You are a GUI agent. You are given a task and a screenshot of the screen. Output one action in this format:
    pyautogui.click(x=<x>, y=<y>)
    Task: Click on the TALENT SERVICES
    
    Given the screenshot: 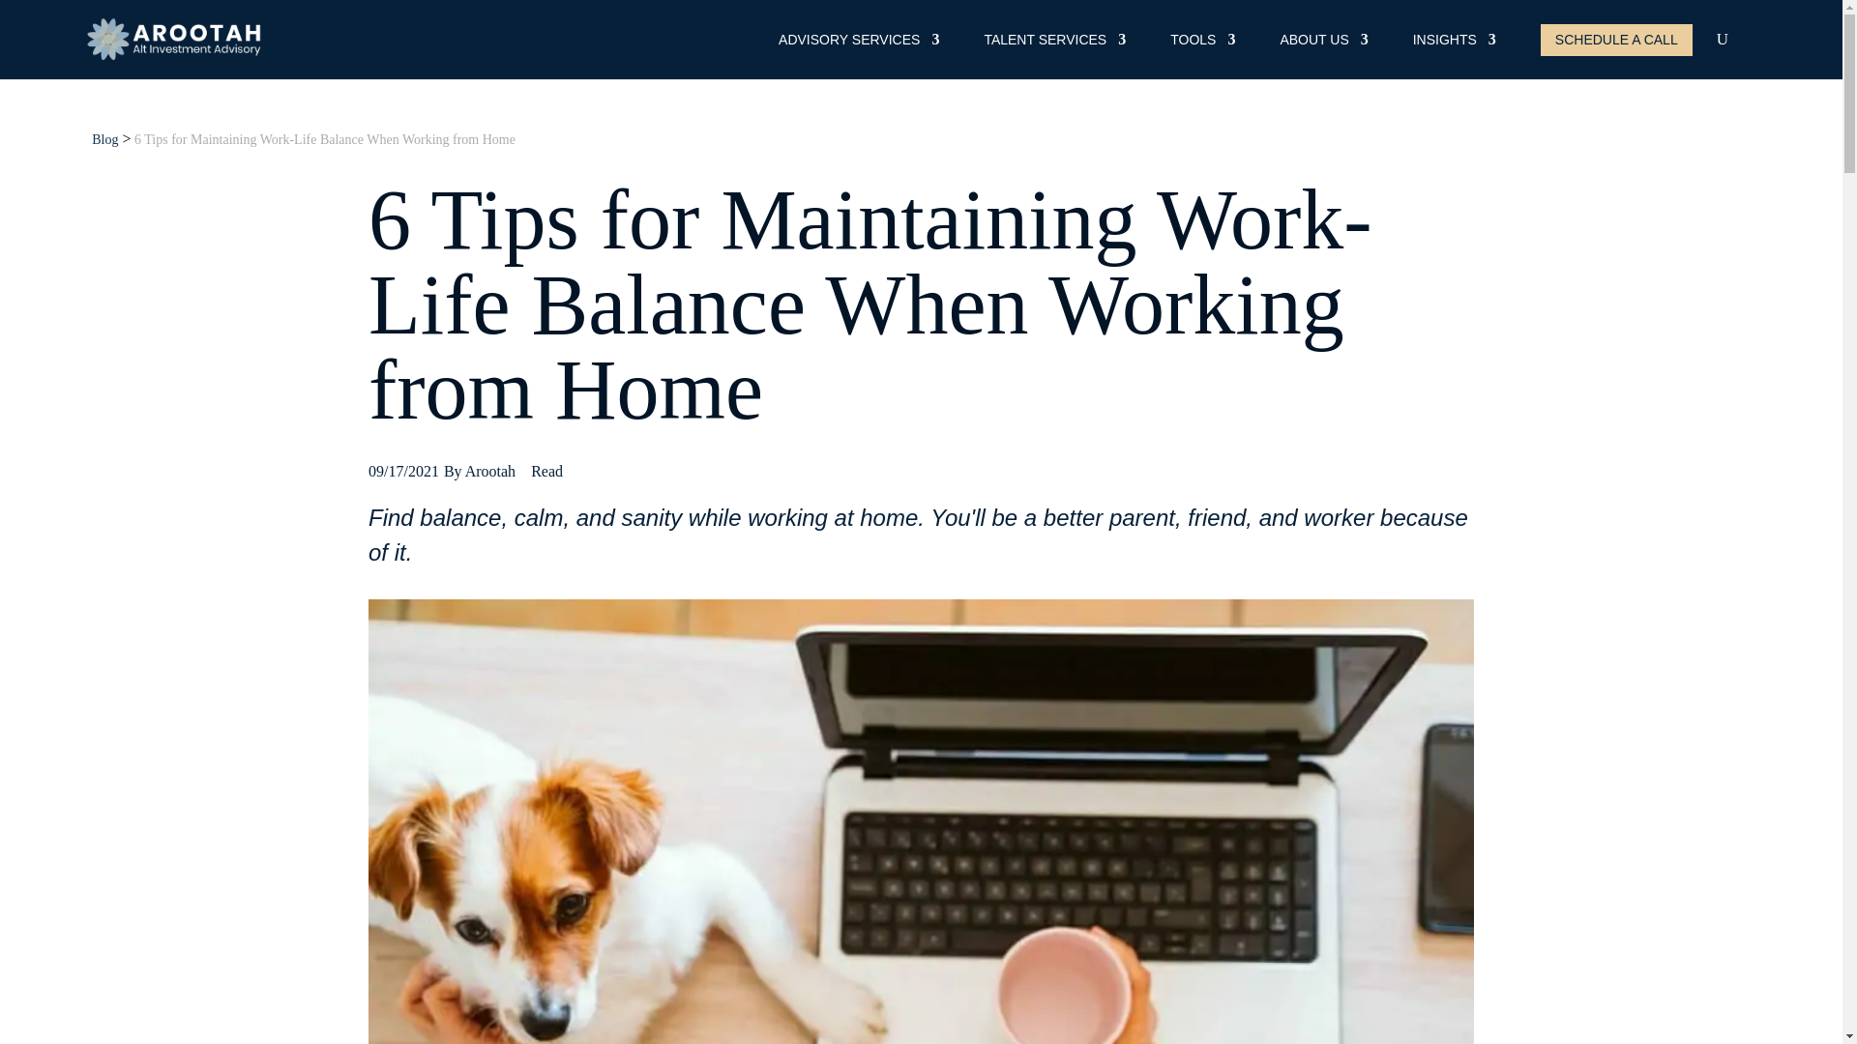 What is the action you would take?
    pyautogui.click(x=1054, y=43)
    